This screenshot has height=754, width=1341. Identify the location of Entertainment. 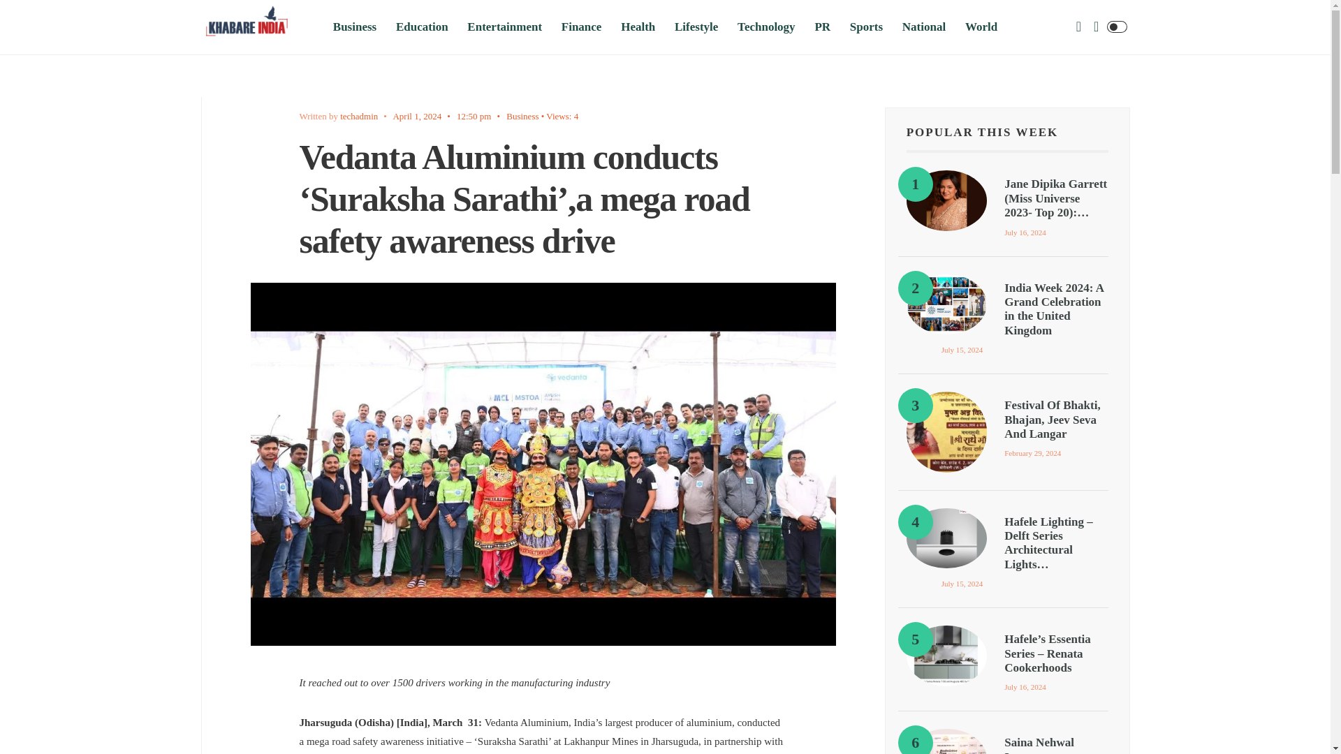
(504, 27).